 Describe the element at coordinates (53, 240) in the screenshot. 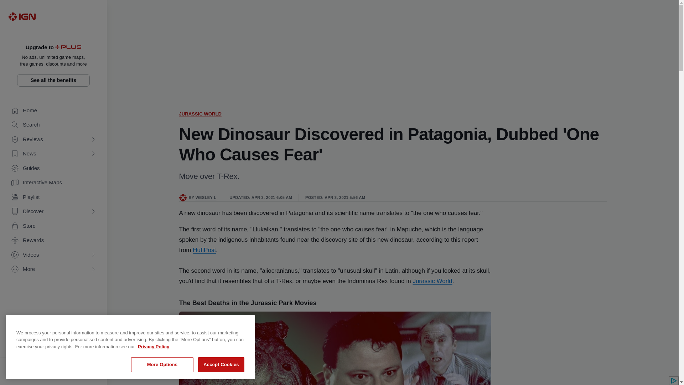

I see `Rewards` at that location.